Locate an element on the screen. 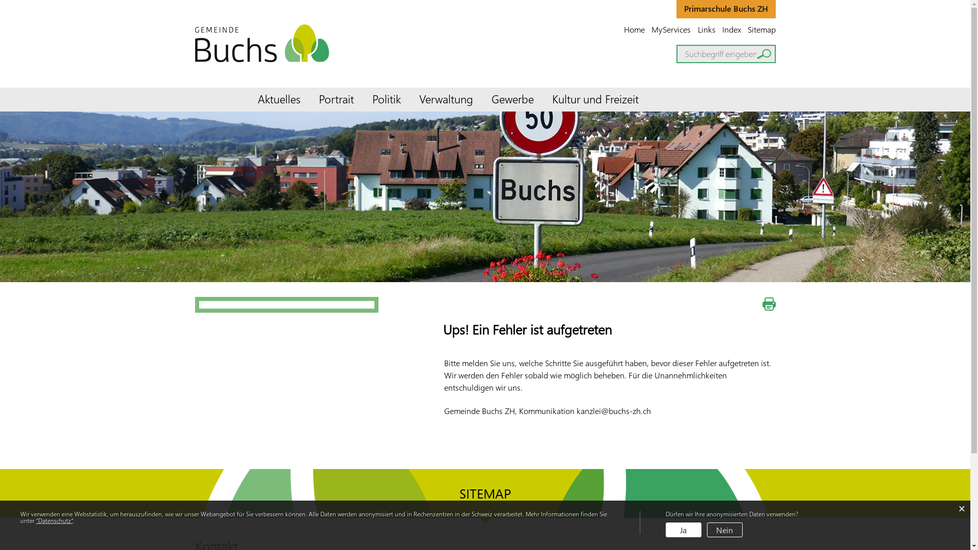 This screenshot has height=550, width=978. Index is located at coordinates (731, 29).